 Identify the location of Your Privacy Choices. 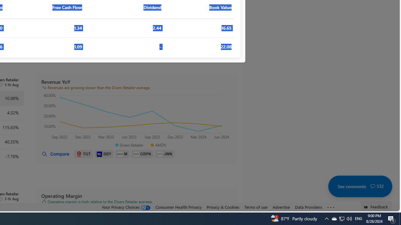
(126, 207).